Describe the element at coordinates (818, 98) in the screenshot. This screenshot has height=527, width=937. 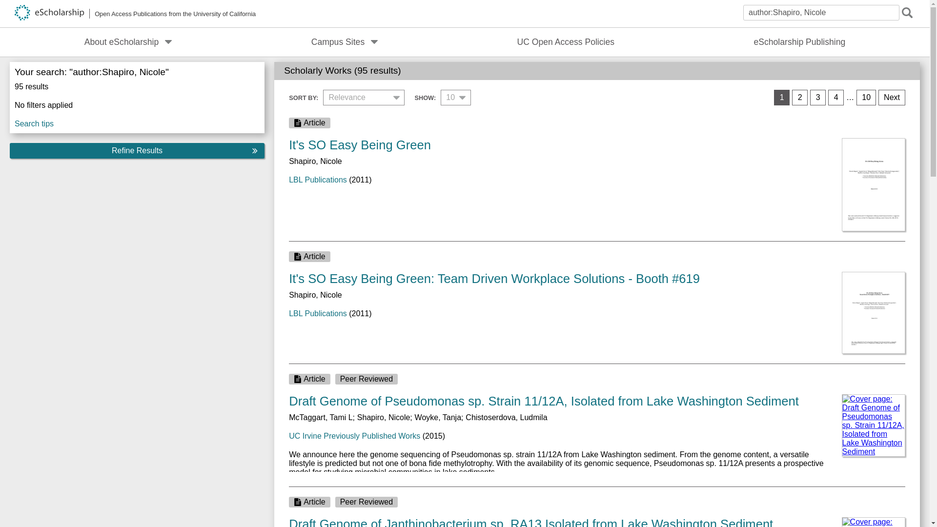
I see `3` at that location.